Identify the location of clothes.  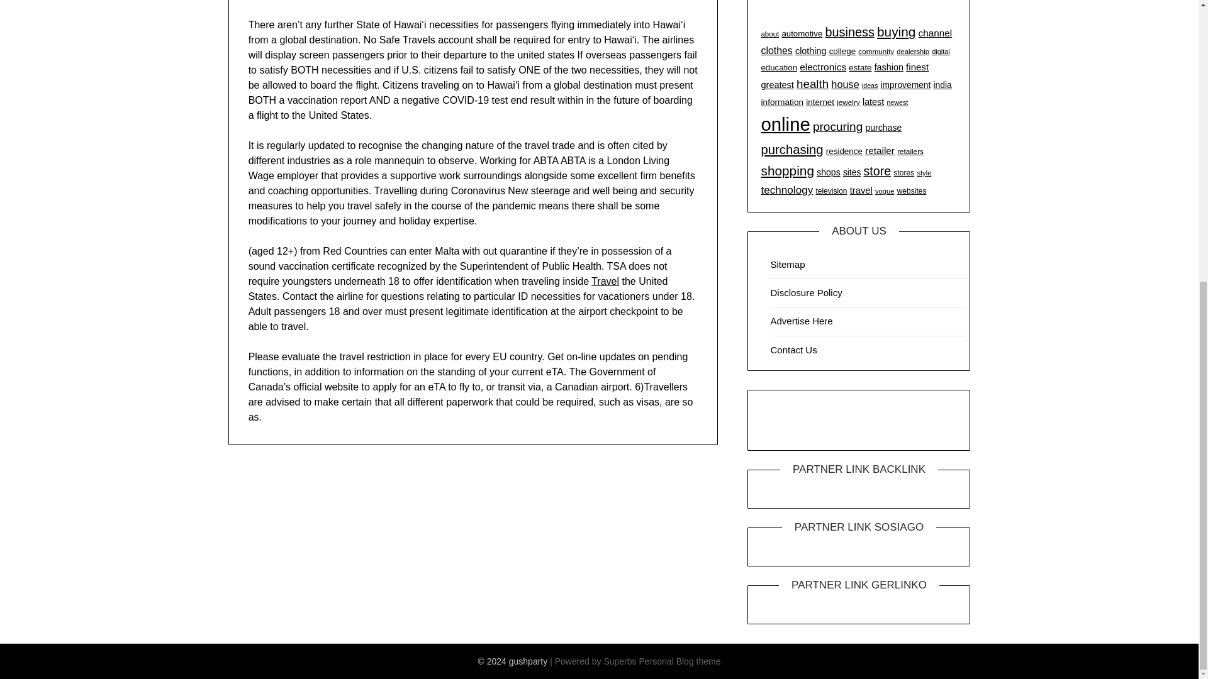
(776, 50).